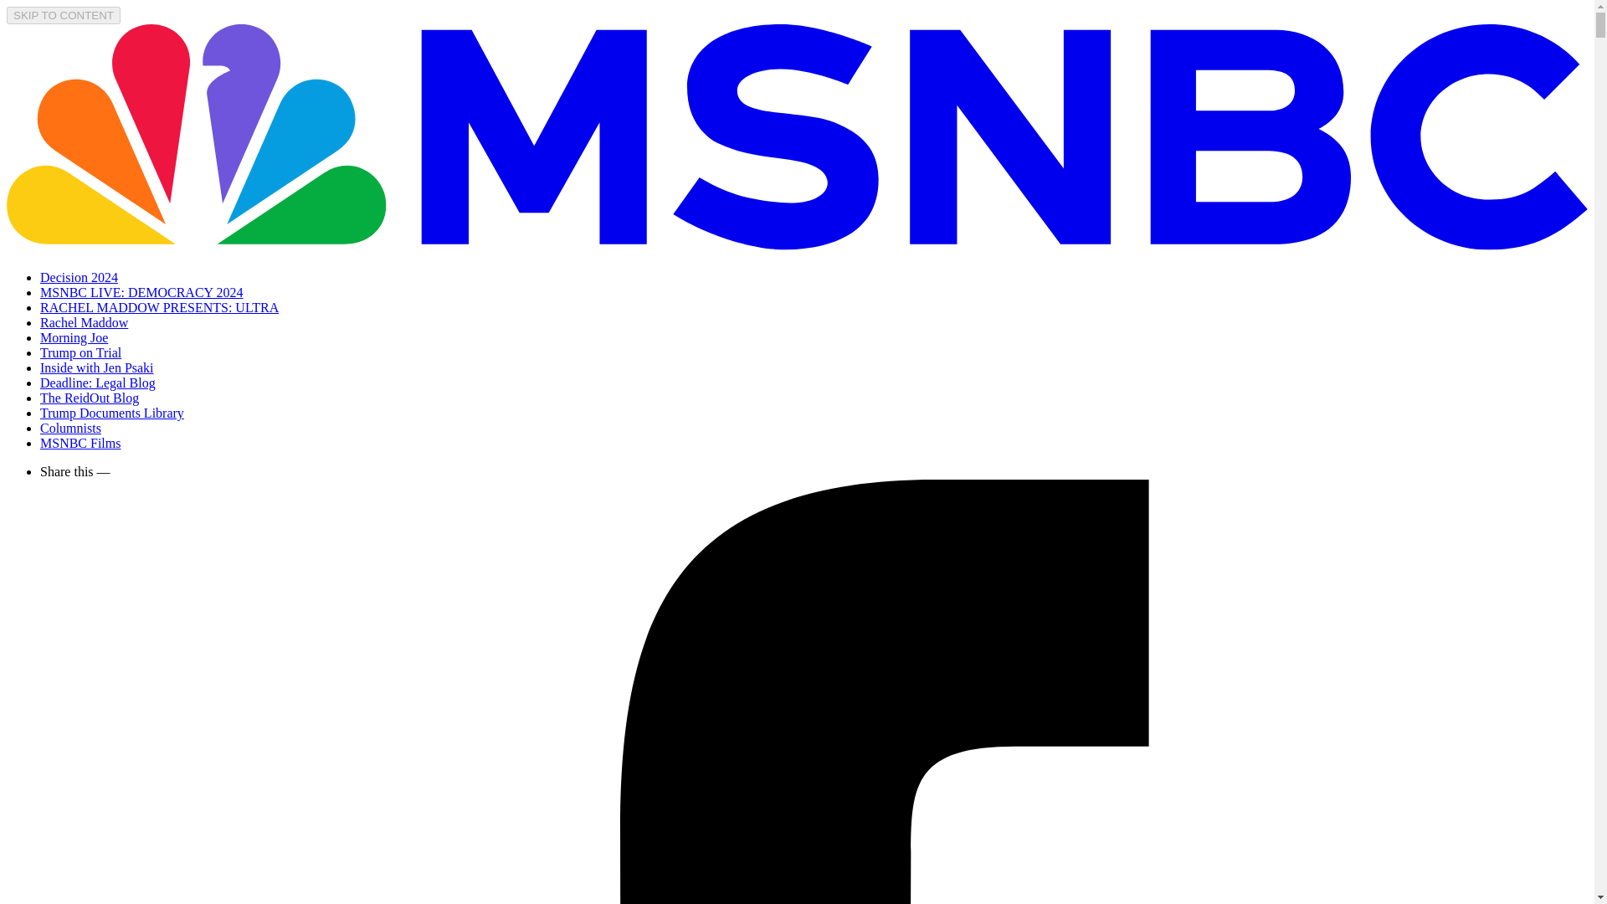 This screenshot has height=904, width=1607. What do you see at coordinates (89, 397) in the screenshot?
I see `The ReidOut Blog` at bounding box center [89, 397].